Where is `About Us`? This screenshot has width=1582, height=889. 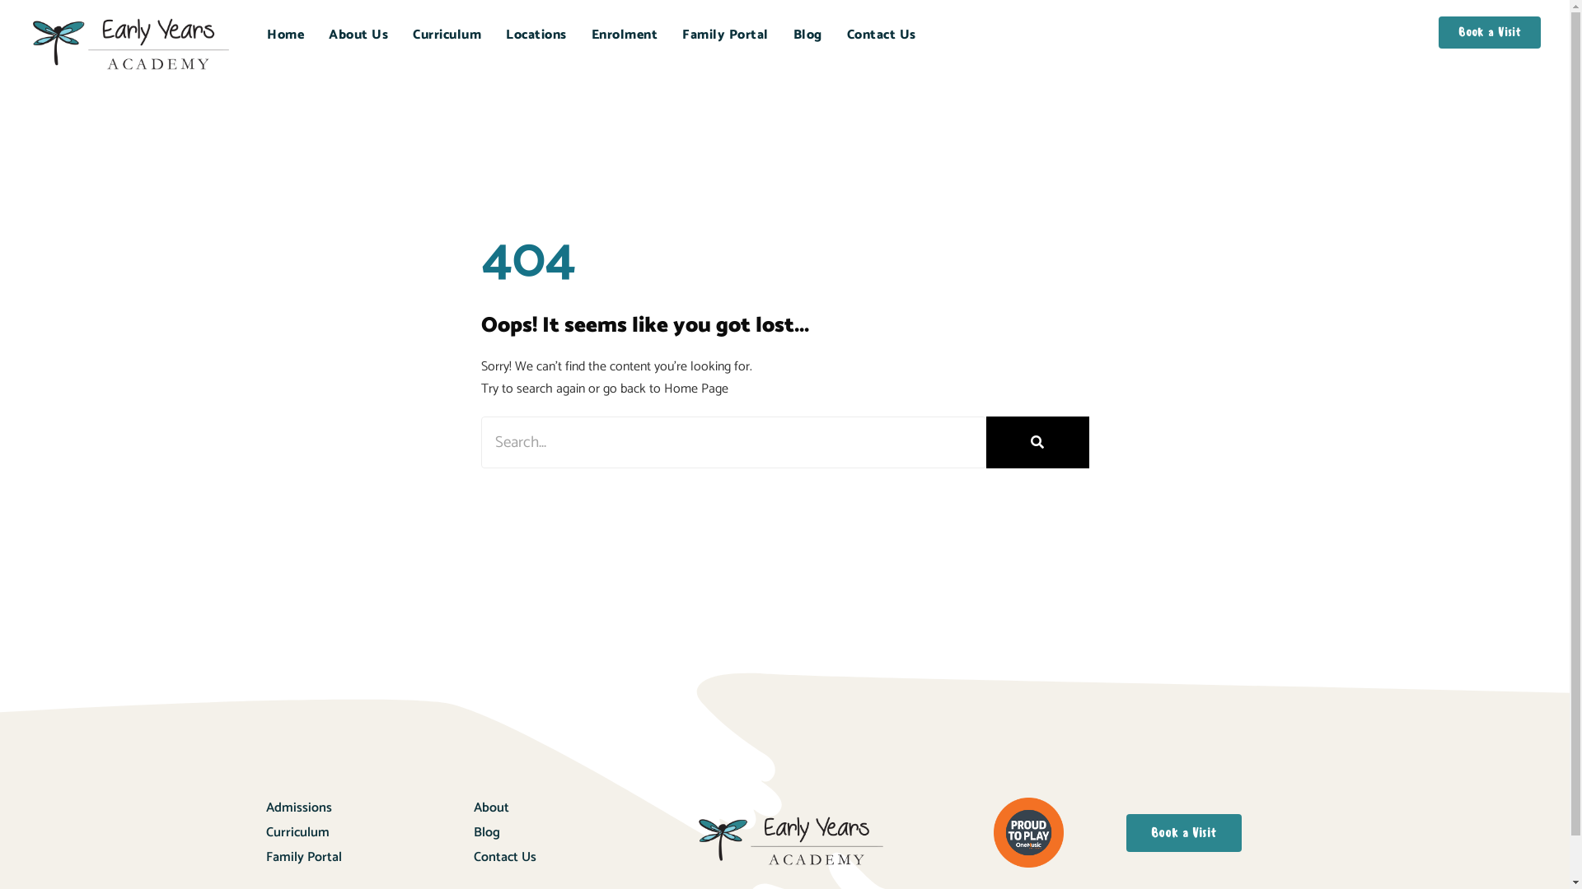 About Us is located at coordinates (358, 35).